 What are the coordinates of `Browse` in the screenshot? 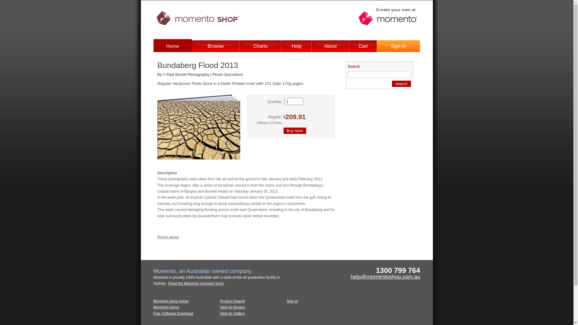 It's located at (216, 46).